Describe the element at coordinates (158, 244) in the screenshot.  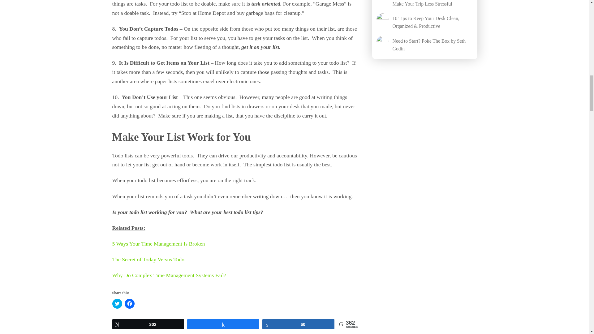
I see `5 Ways Your Time Management Is Broken` at that location.